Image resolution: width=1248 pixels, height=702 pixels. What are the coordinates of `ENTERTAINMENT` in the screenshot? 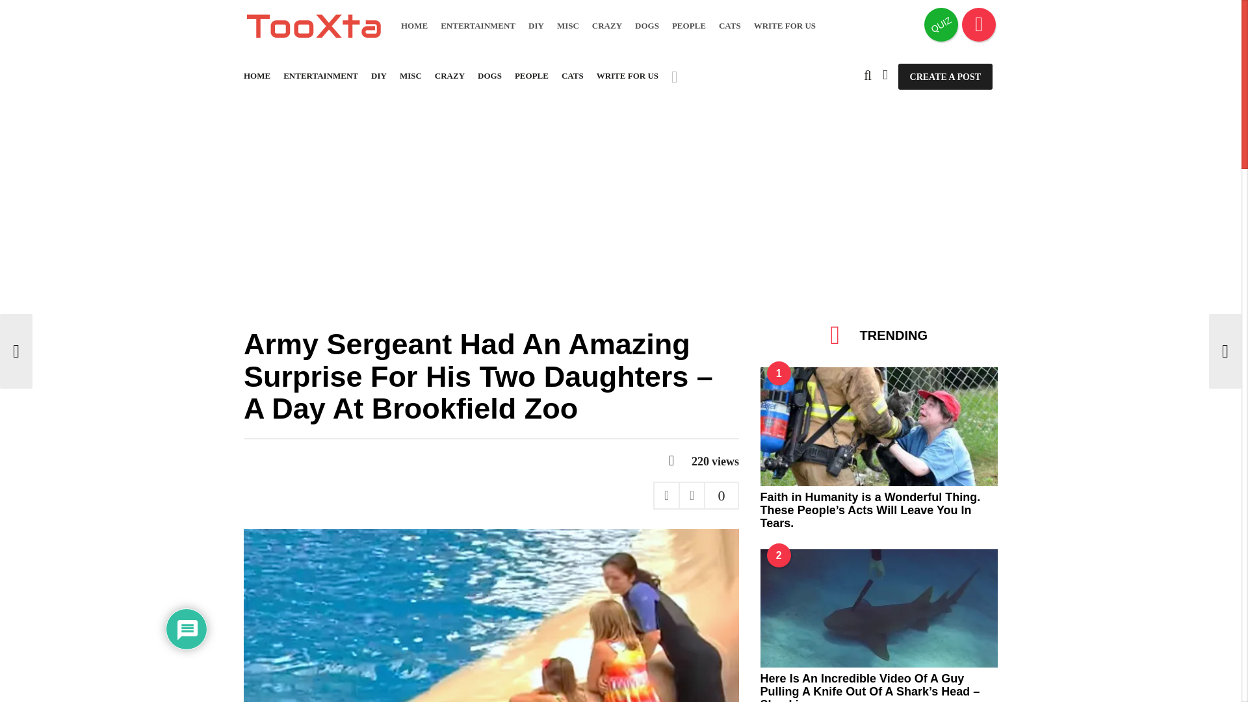 It's located at (477, 26).